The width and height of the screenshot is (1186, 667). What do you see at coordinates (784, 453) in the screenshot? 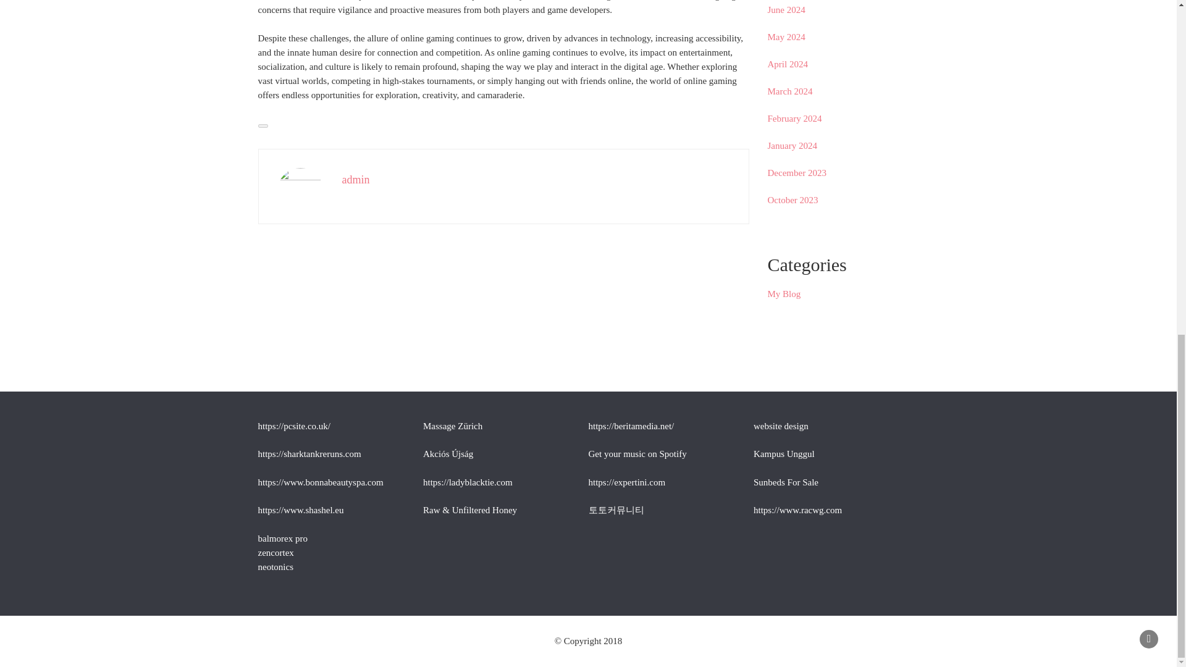
I see `Kampus Unggul` at bounding box center [784, 453].